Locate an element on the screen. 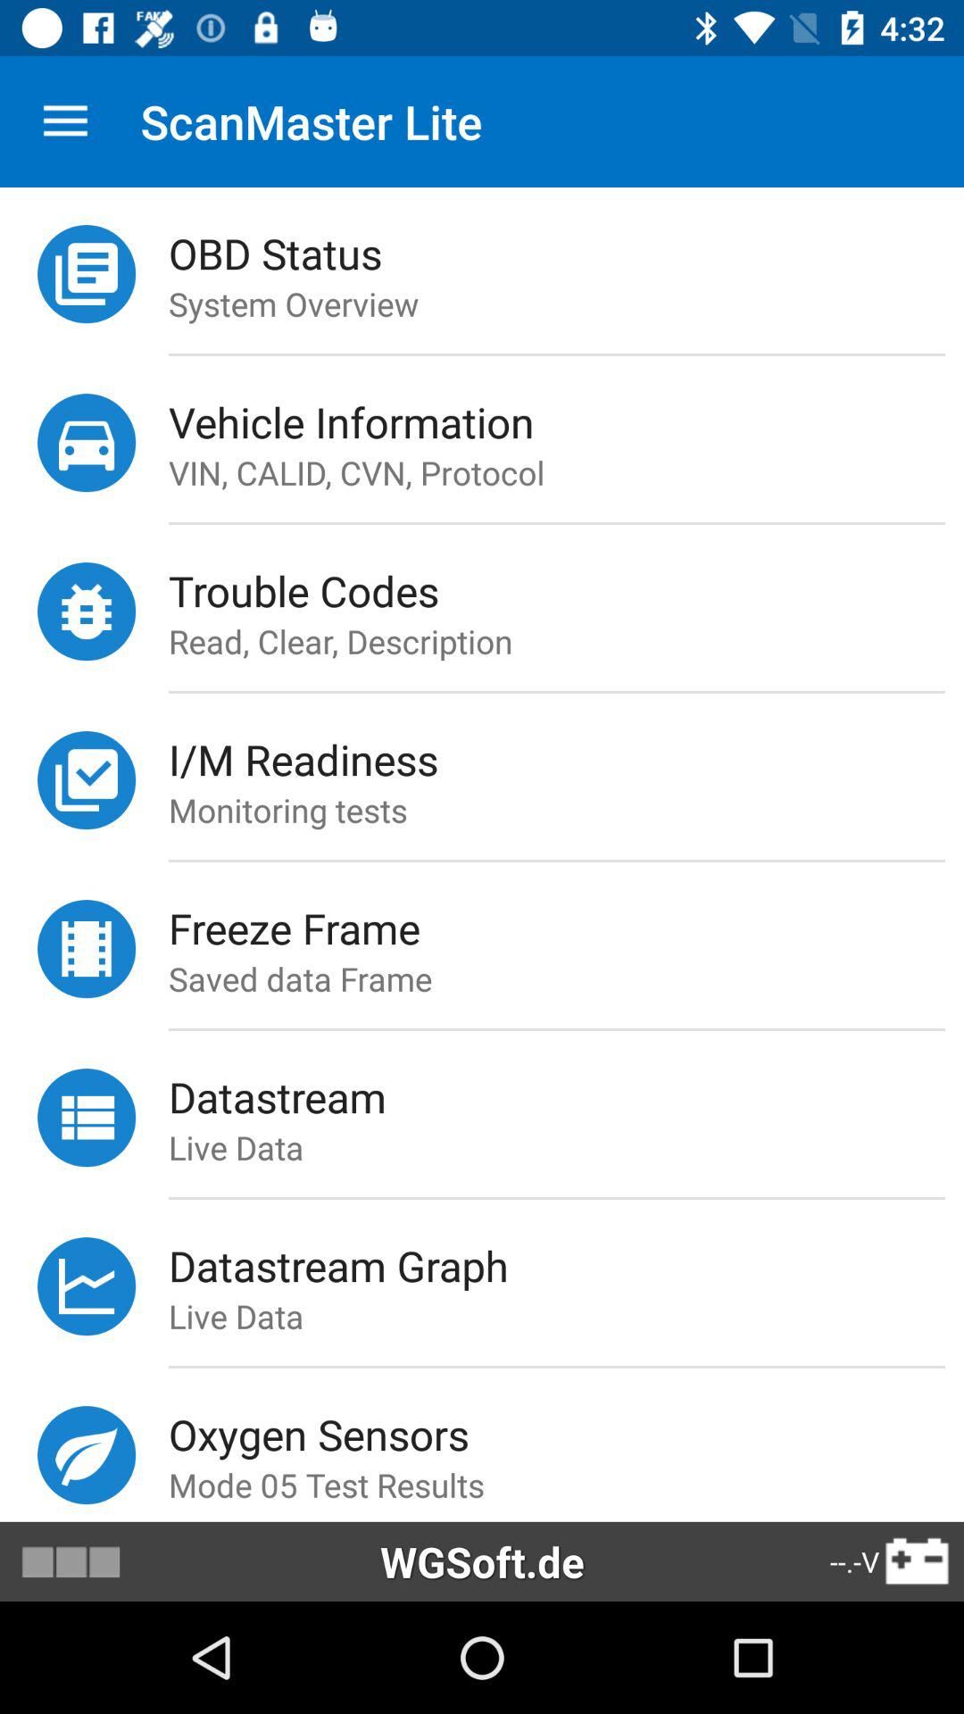 This screenshot has width=964, height=1714. tap the icon above the system overview icon is located at coordinates (566, 253).